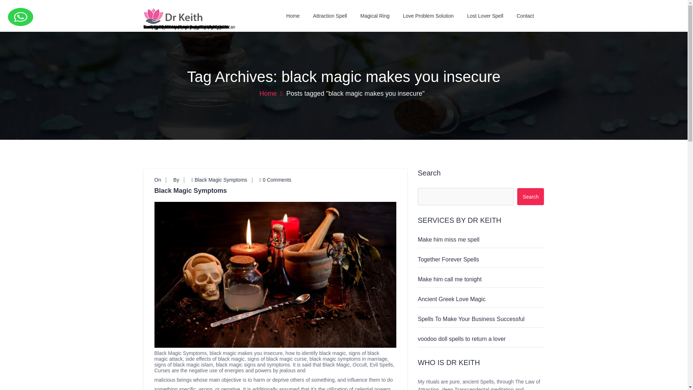  Describe the element at coordinates (275, 191) in the screenshot. I see `Black Magic Symptoms` at that location.